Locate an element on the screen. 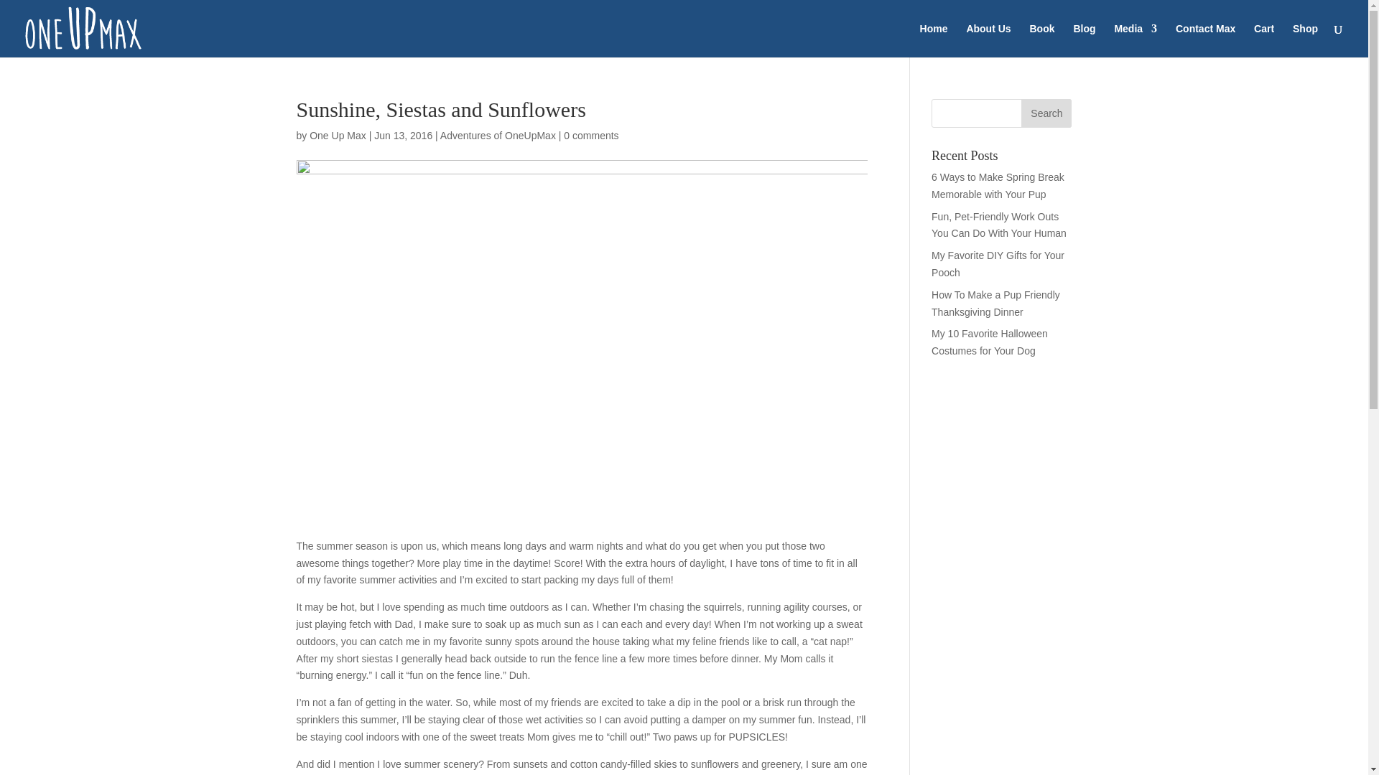 The image size is (1379, 775). 0 comments is located at coordinates (590, 135).